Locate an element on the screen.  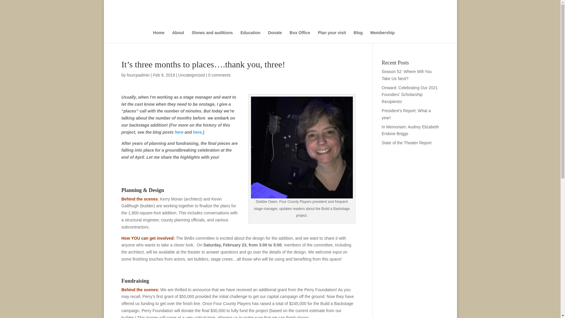
here is located at coordinates (179, 132).